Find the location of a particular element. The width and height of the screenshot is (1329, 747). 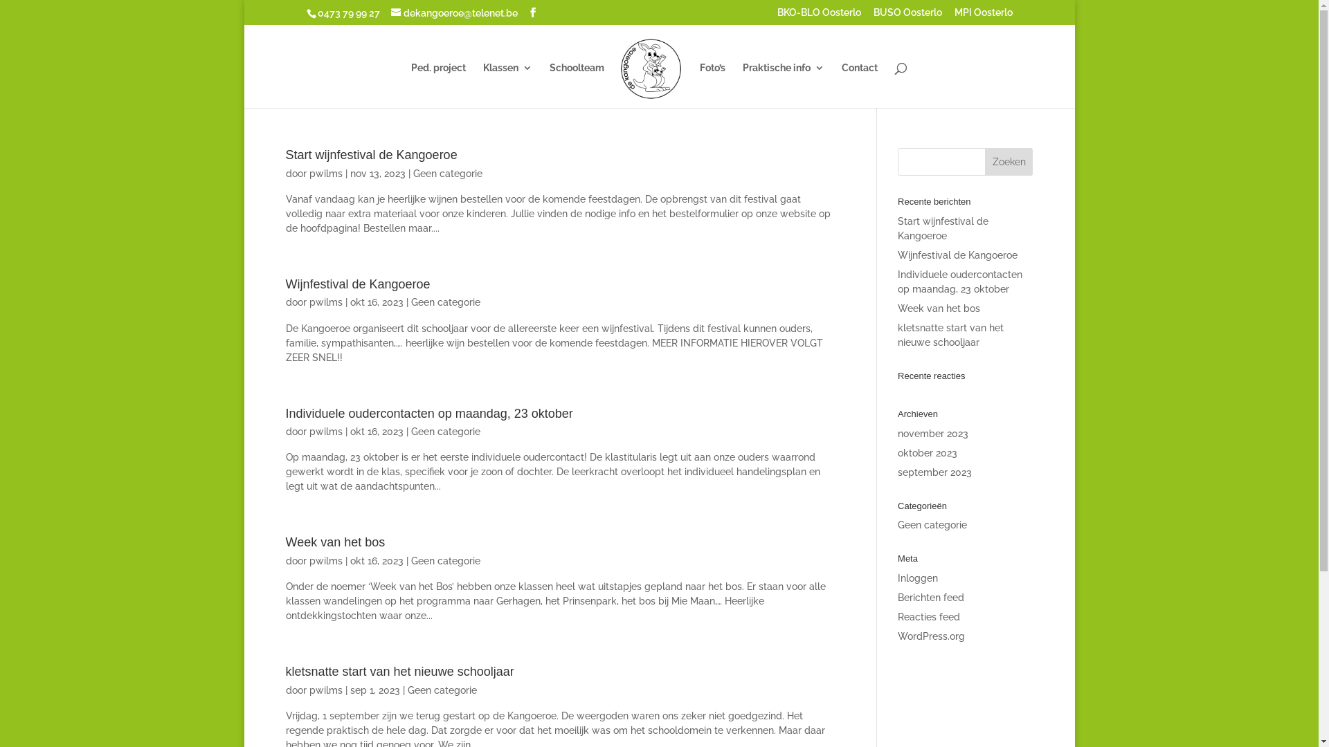

pwilms is located at coordinates (325, 174).